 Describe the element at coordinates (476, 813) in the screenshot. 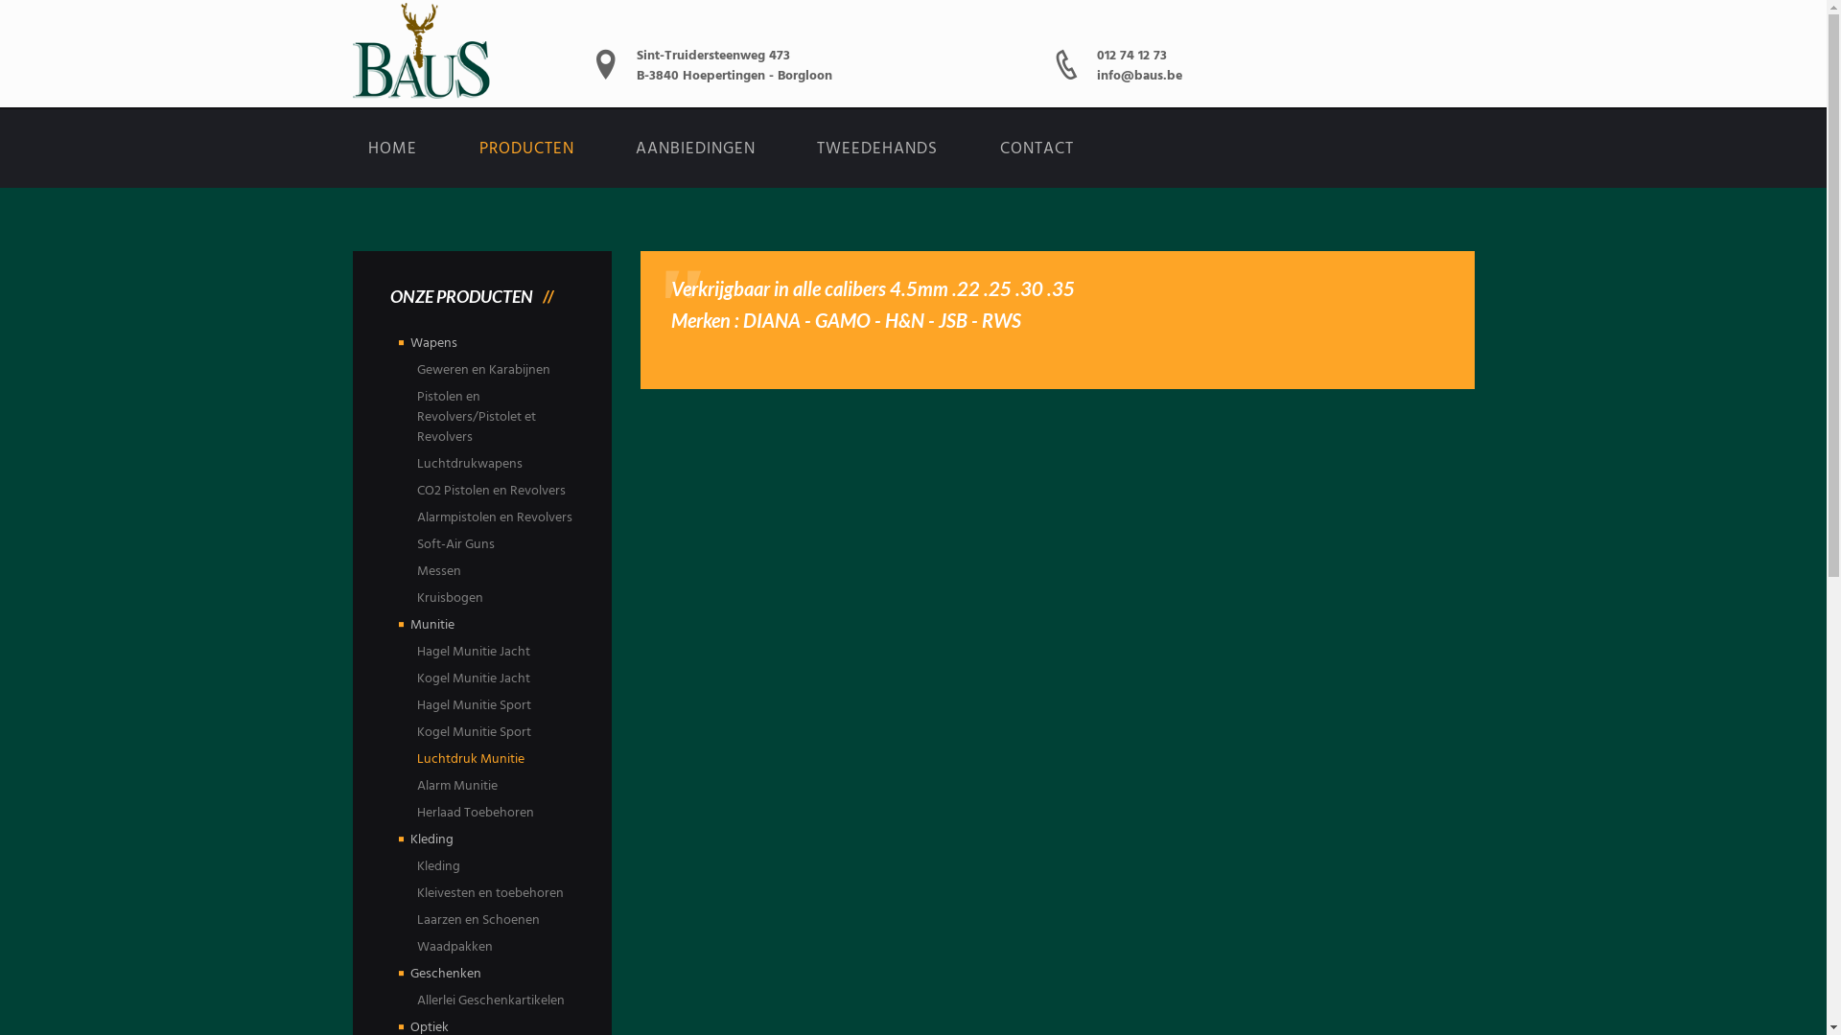

I see `Herlaad Toebehoren` at that location.